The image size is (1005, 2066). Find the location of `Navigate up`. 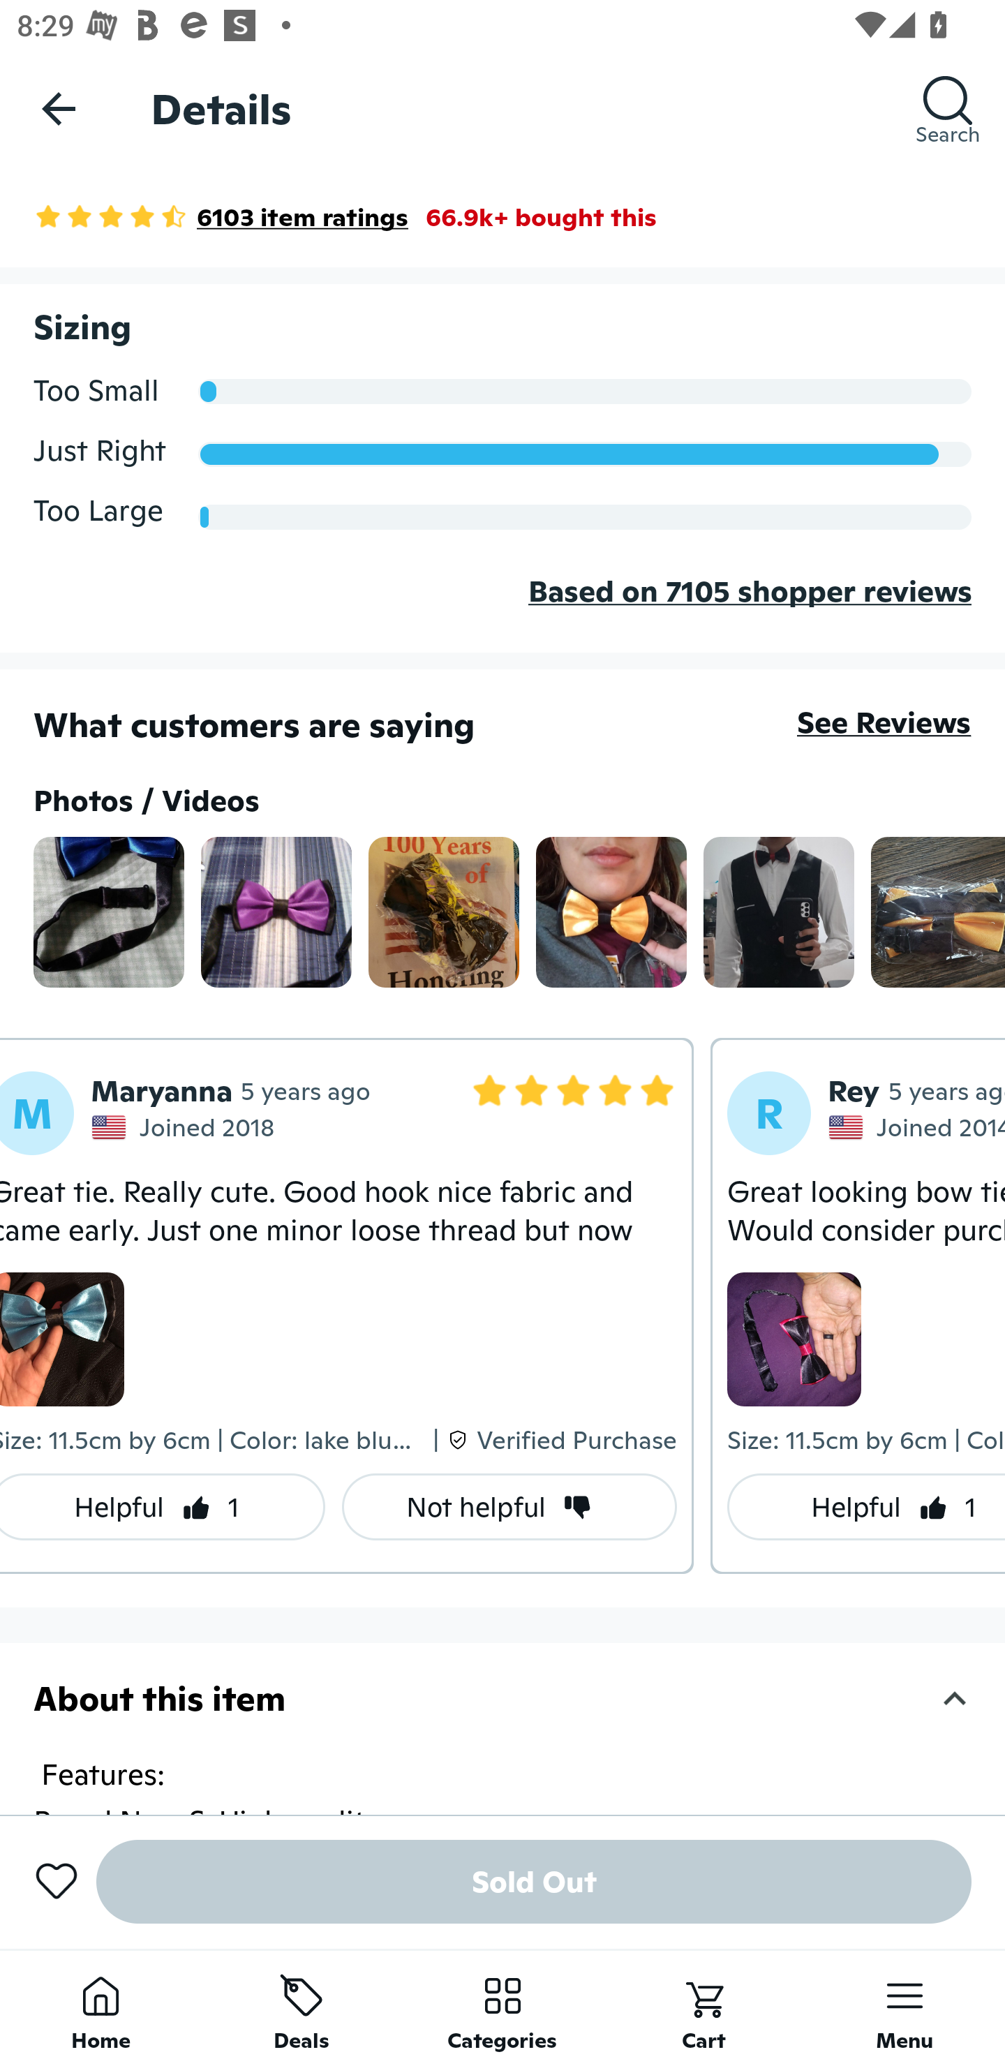

Navigate up is located at coordinates (59, 108).